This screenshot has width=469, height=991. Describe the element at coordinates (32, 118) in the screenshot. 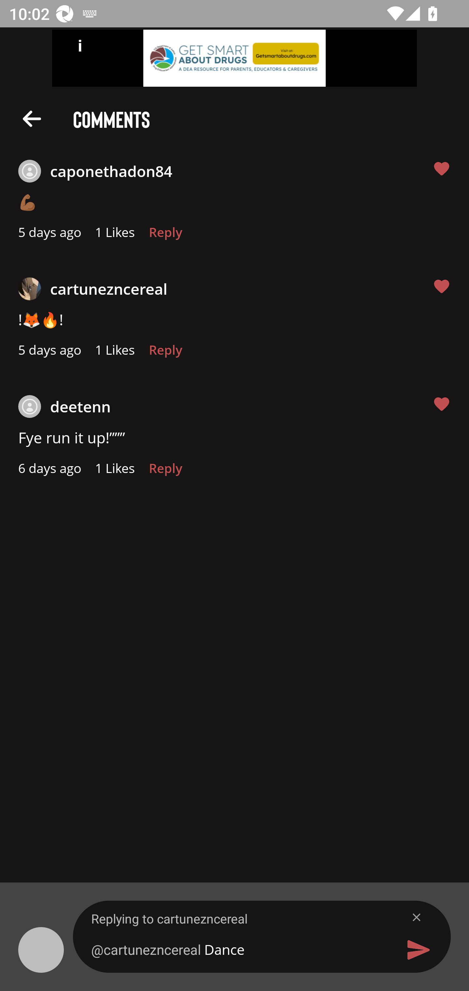

I see `Description` at that location.